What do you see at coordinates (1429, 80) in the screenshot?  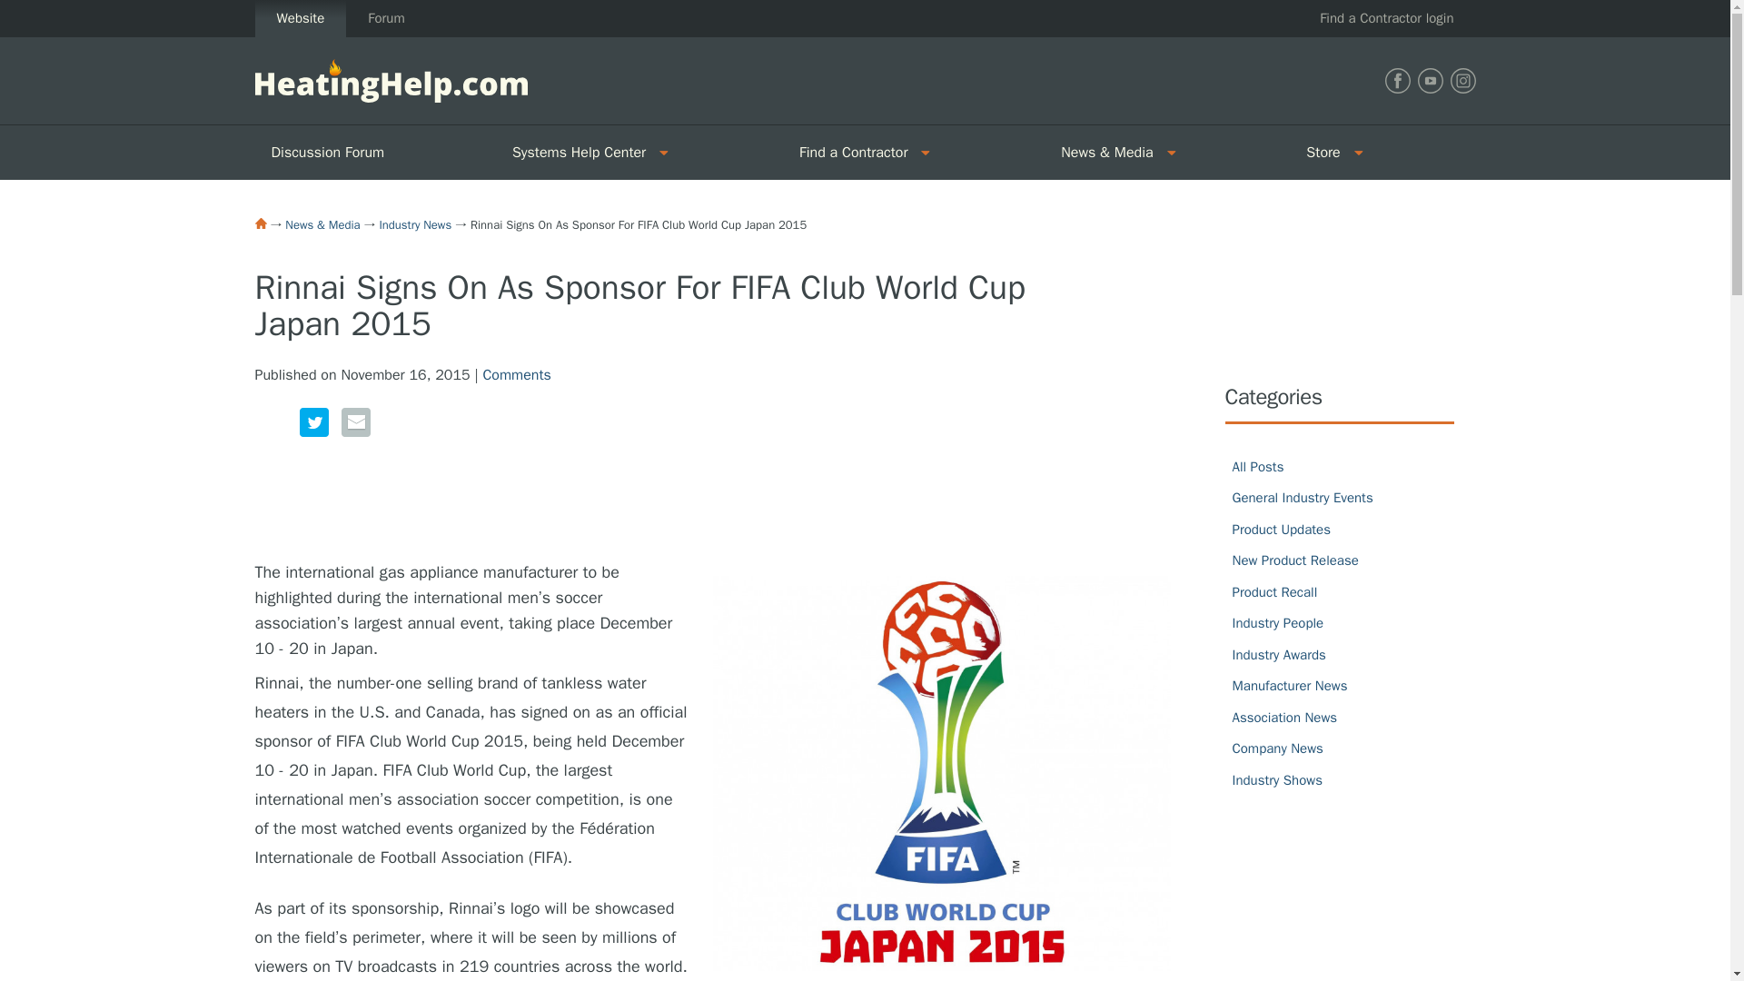 I see `Find Heating Help on Youtube` at bounding box center [1429, 80].